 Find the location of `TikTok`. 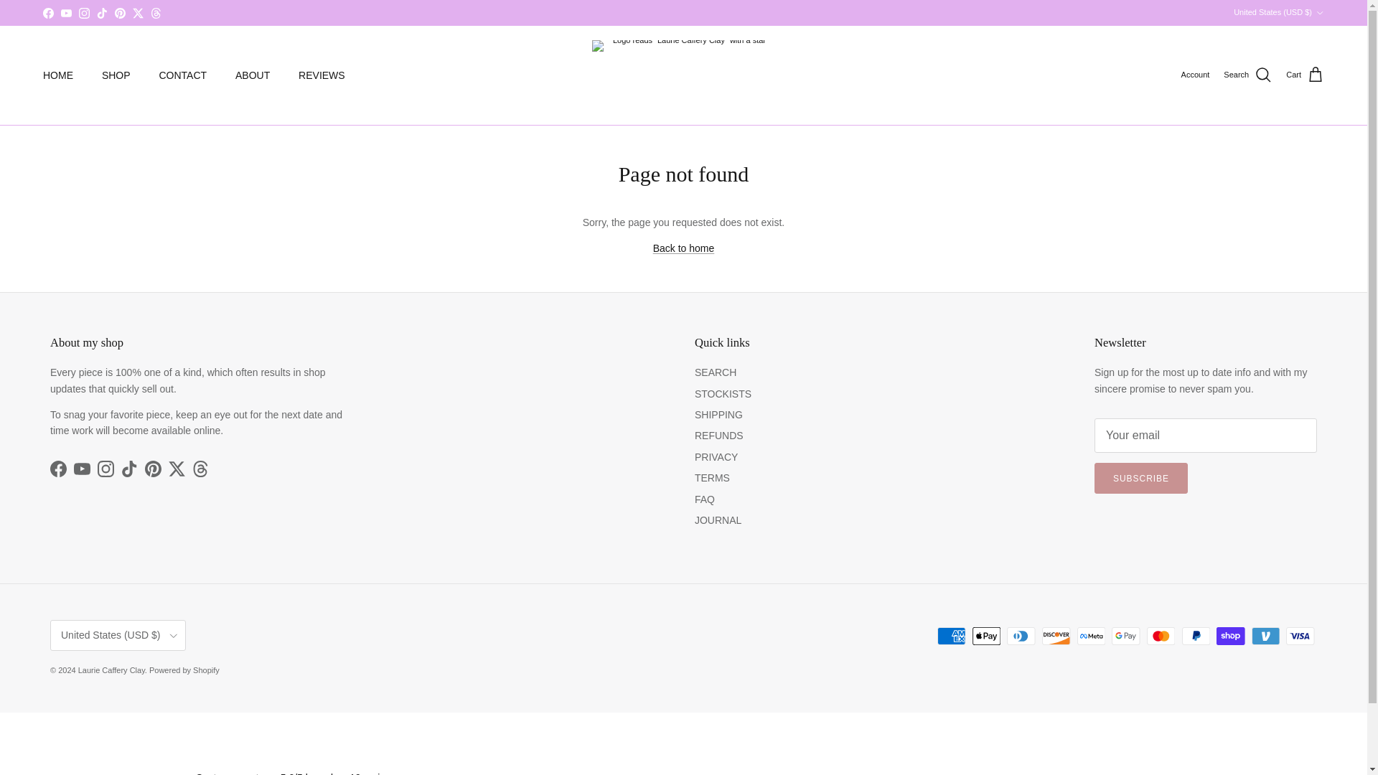

TikTok is located at coordinates (129, 469).